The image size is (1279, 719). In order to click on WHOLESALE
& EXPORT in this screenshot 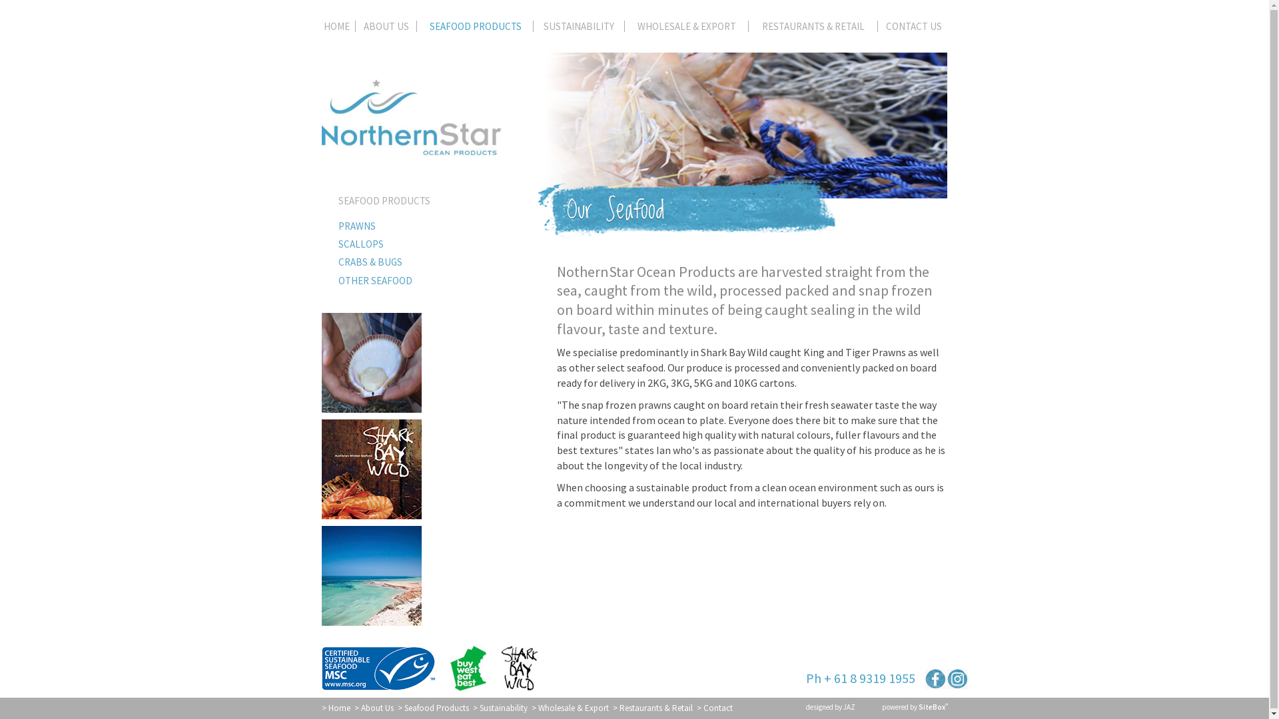, I will do `click(687, 29)`.